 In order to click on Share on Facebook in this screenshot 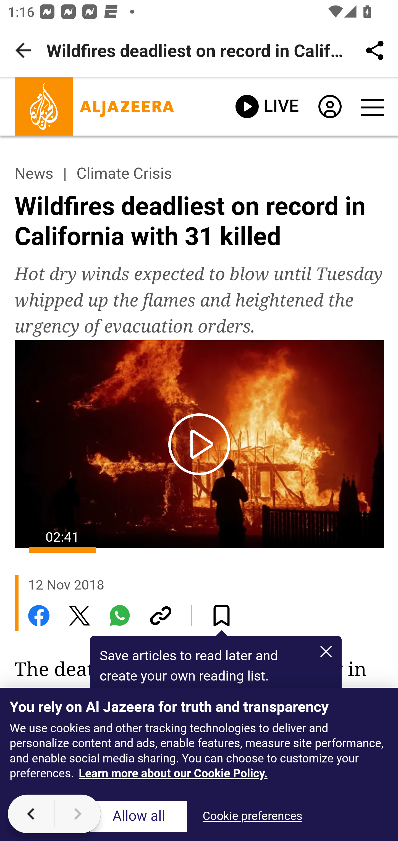, I will do `click(38, 615)`.